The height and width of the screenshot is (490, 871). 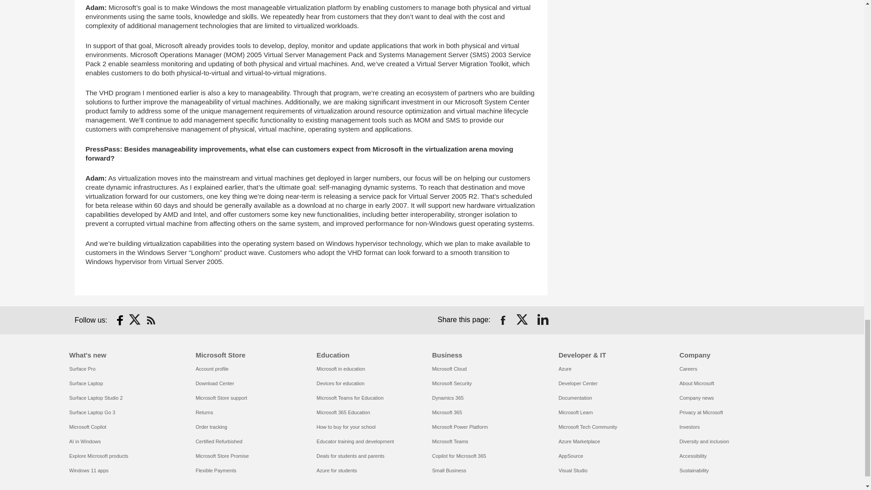 I want to click on Share on LinkedIn, so click(x=543, y=320).